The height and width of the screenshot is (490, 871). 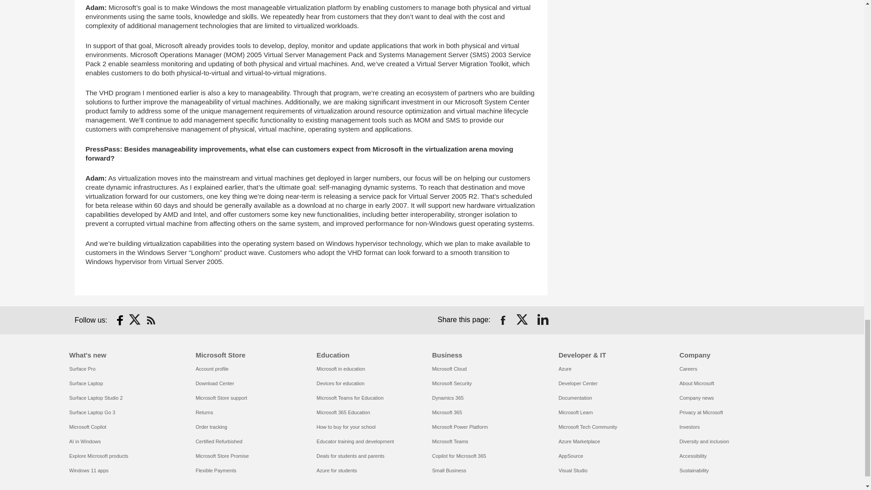 I want to click on Share on LinkedIn, so click(x=543, y=320).